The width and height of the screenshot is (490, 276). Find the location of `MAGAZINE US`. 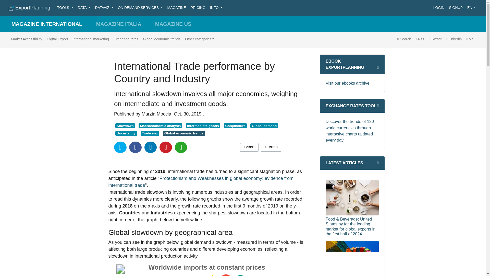

MAGAZINE US is located at coordinates (173, 24).